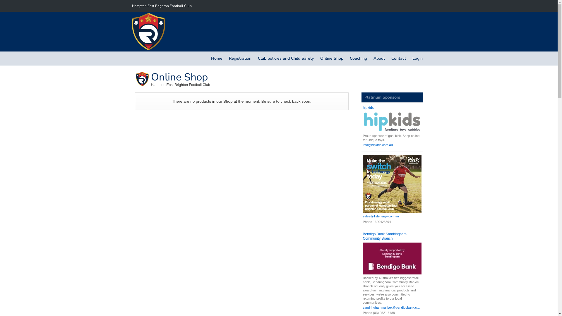  Describe the element at coordinates (379, 59) in the screenshot. I see `About` at that location.